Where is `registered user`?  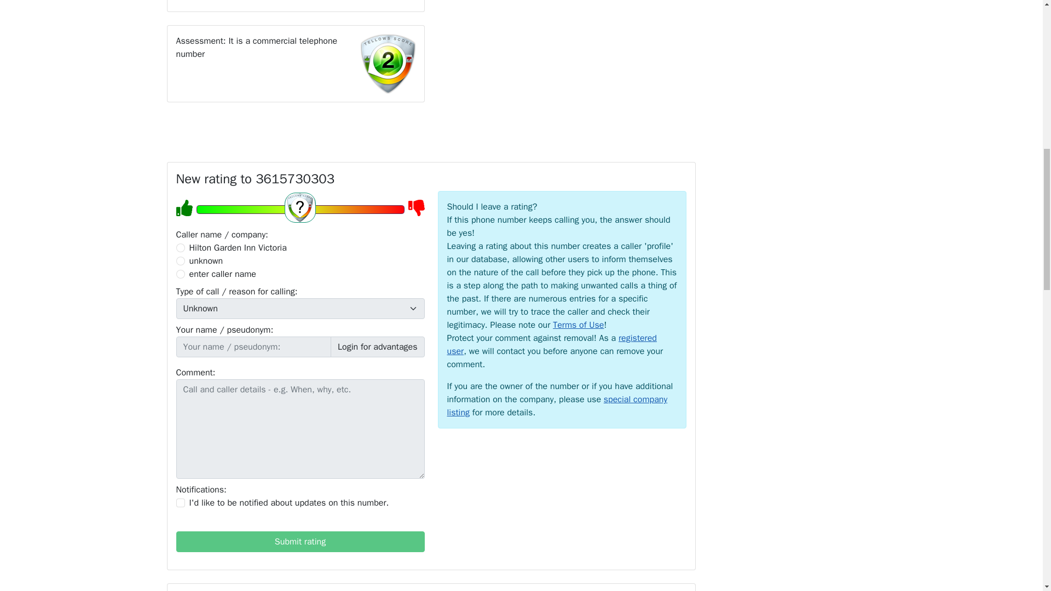
registered user is located at coordinates (551, 345).